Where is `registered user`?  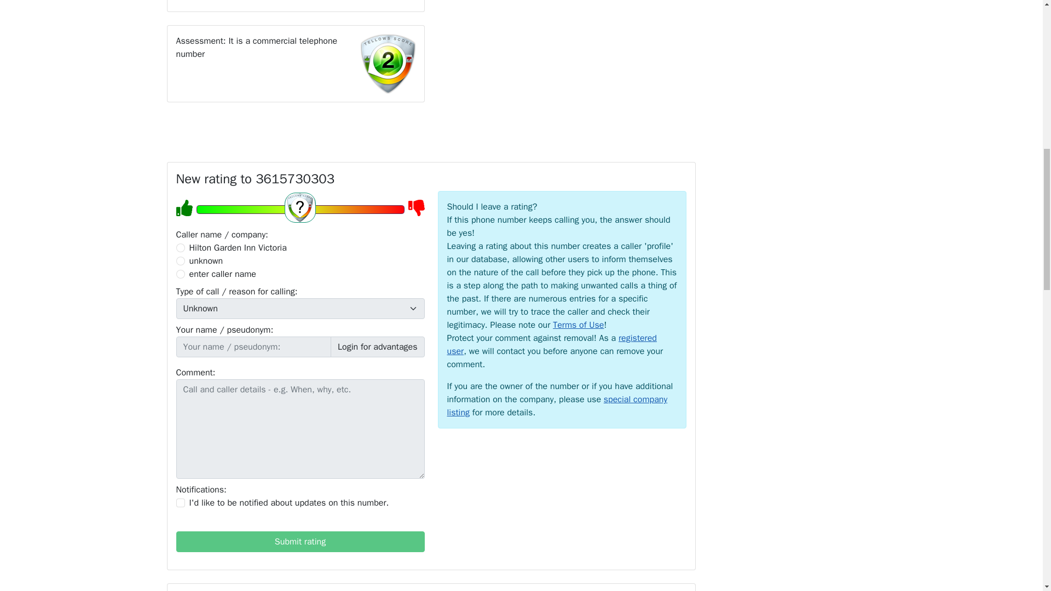
registered user is located at coordinates (551, 345).